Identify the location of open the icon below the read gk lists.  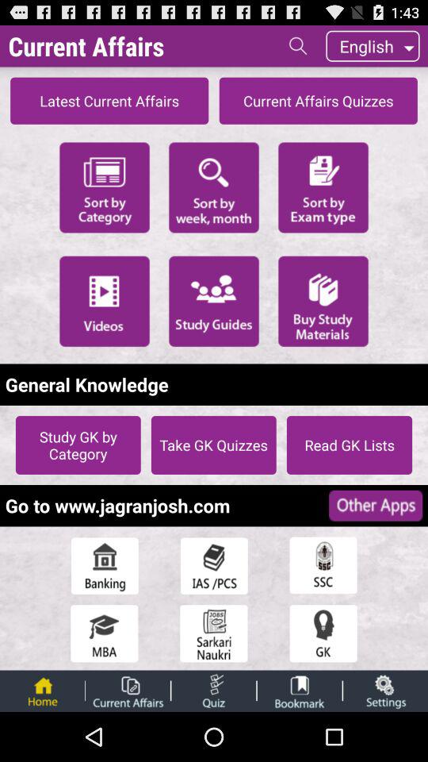
(376, 505).